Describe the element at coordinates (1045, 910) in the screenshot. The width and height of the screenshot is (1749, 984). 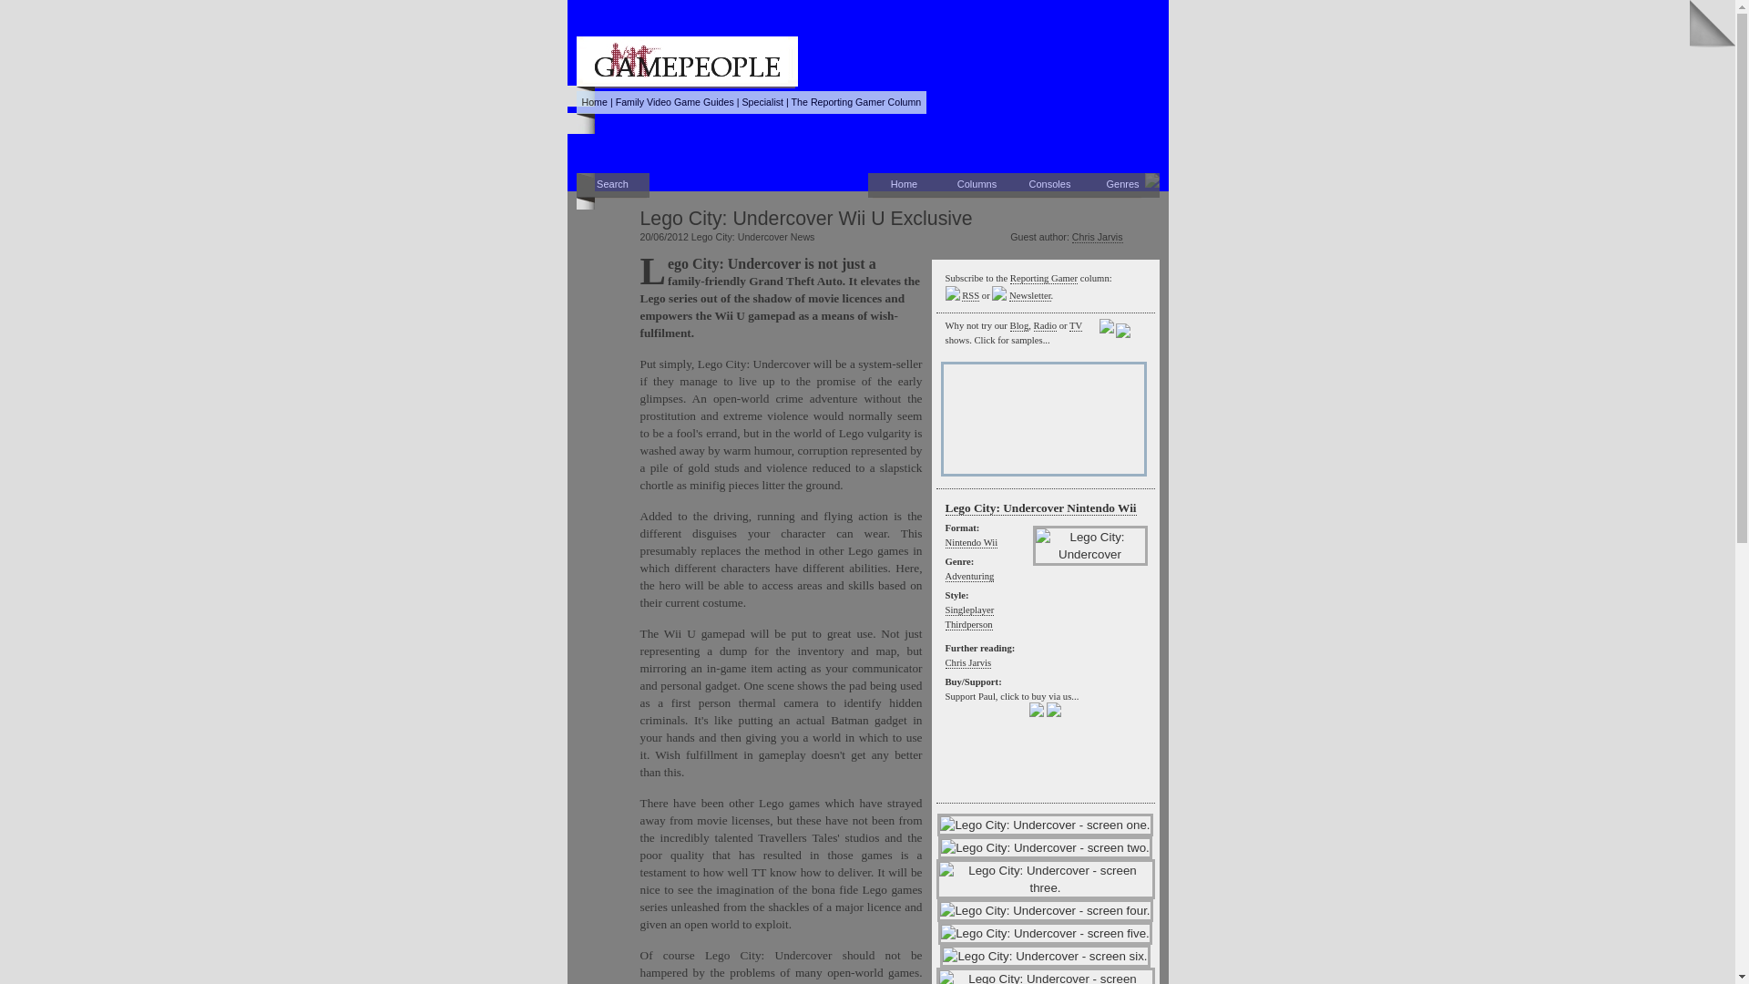
I see `Lego City: Undercover - screen four.` at that location.